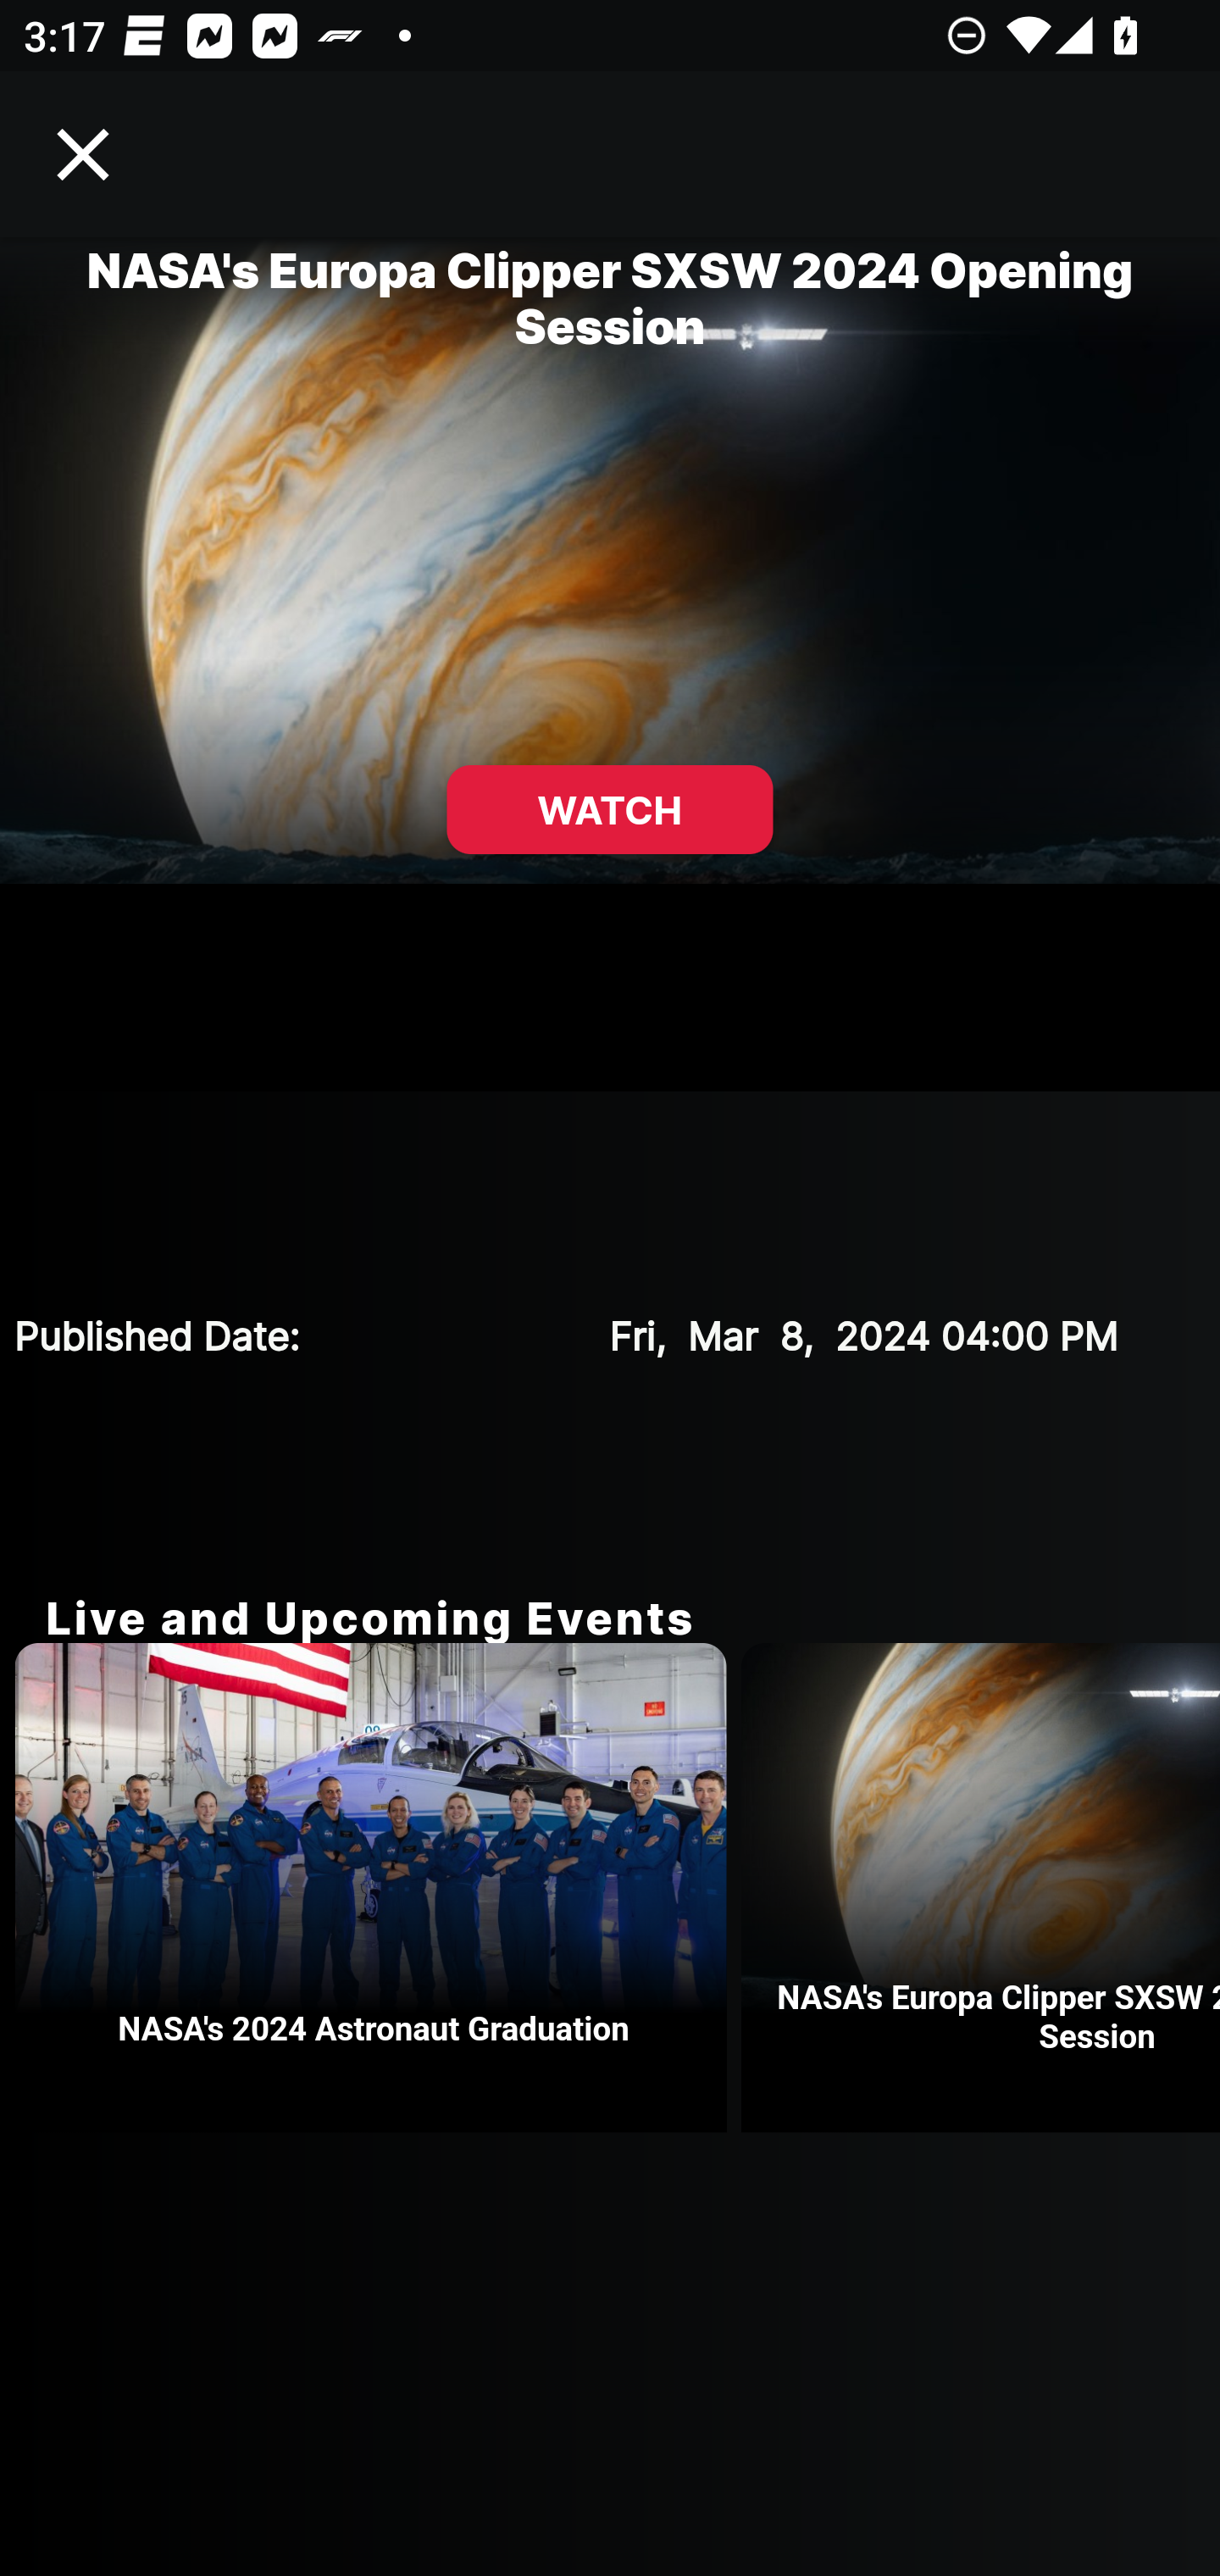  I want to click on NASA's Europa Clipper SXSW 2024 Opening Session, so click(981, 1888).